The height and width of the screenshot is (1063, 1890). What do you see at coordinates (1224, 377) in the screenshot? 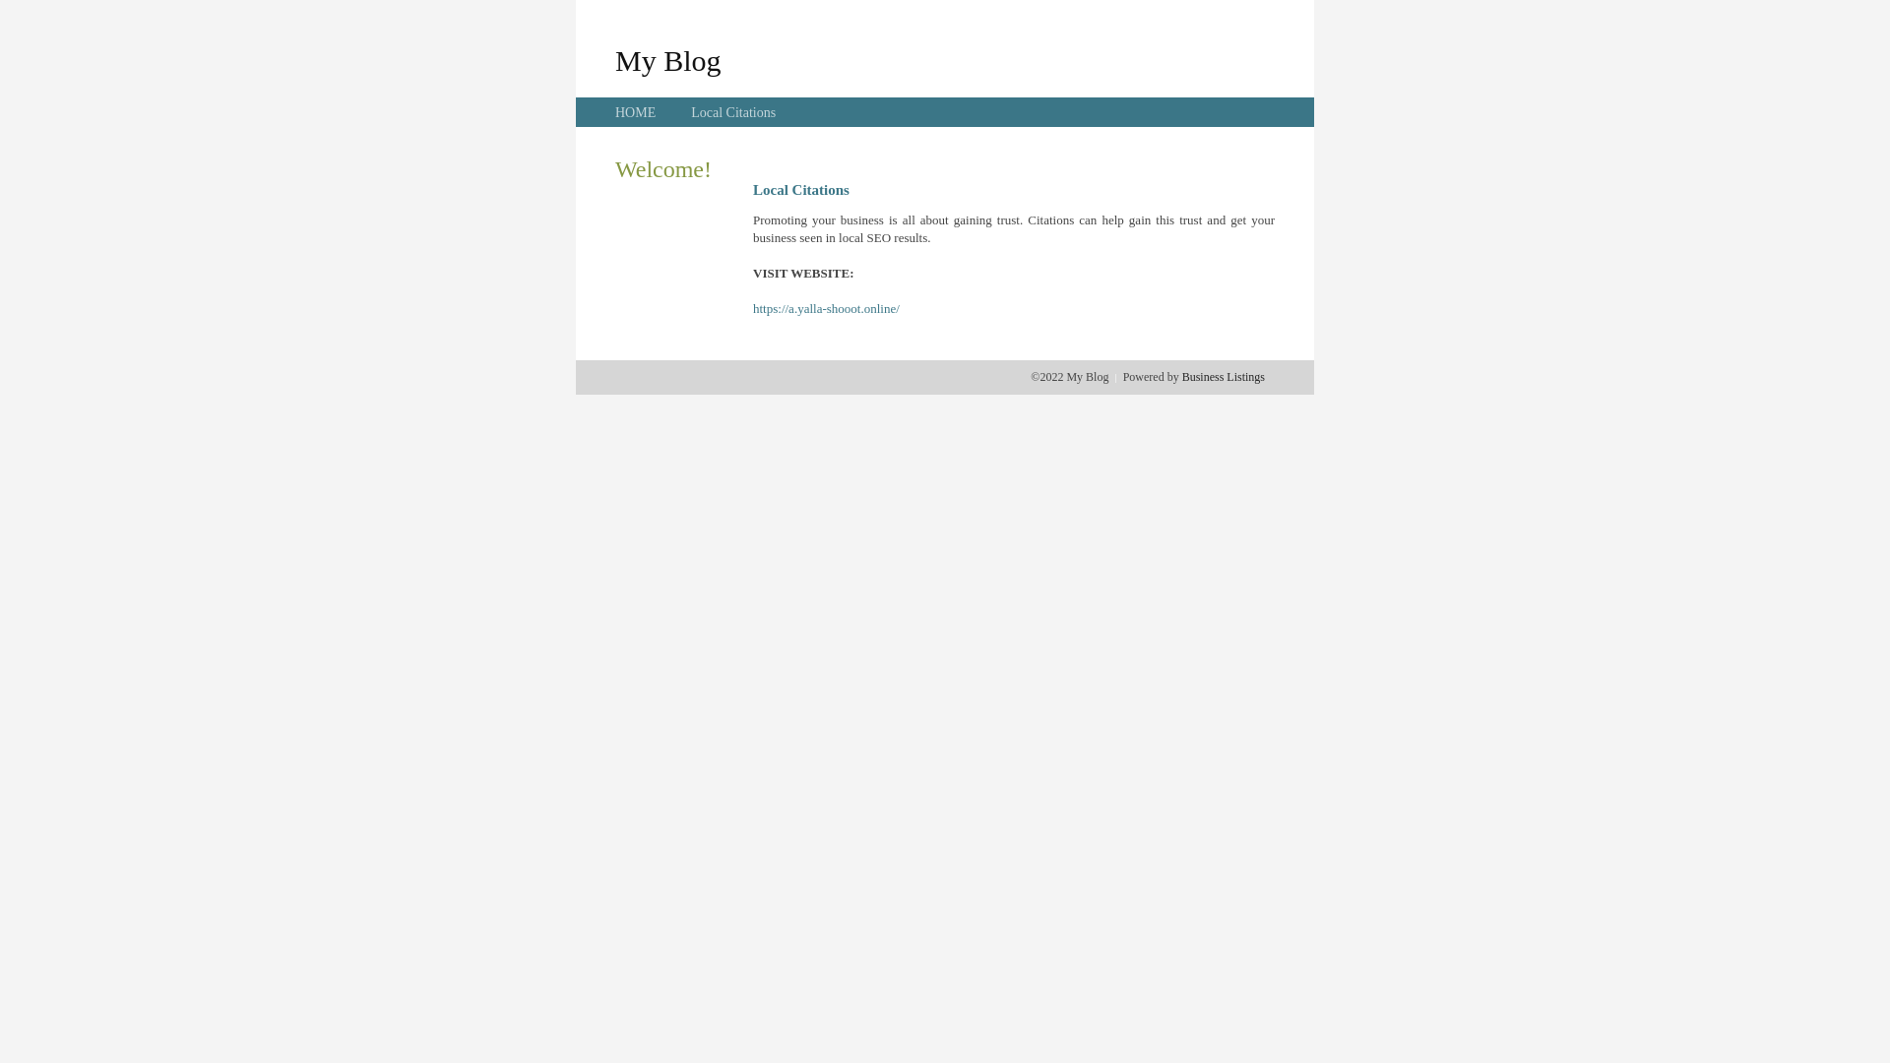
I see `Business Listings` at bounding box center [1224, 377].